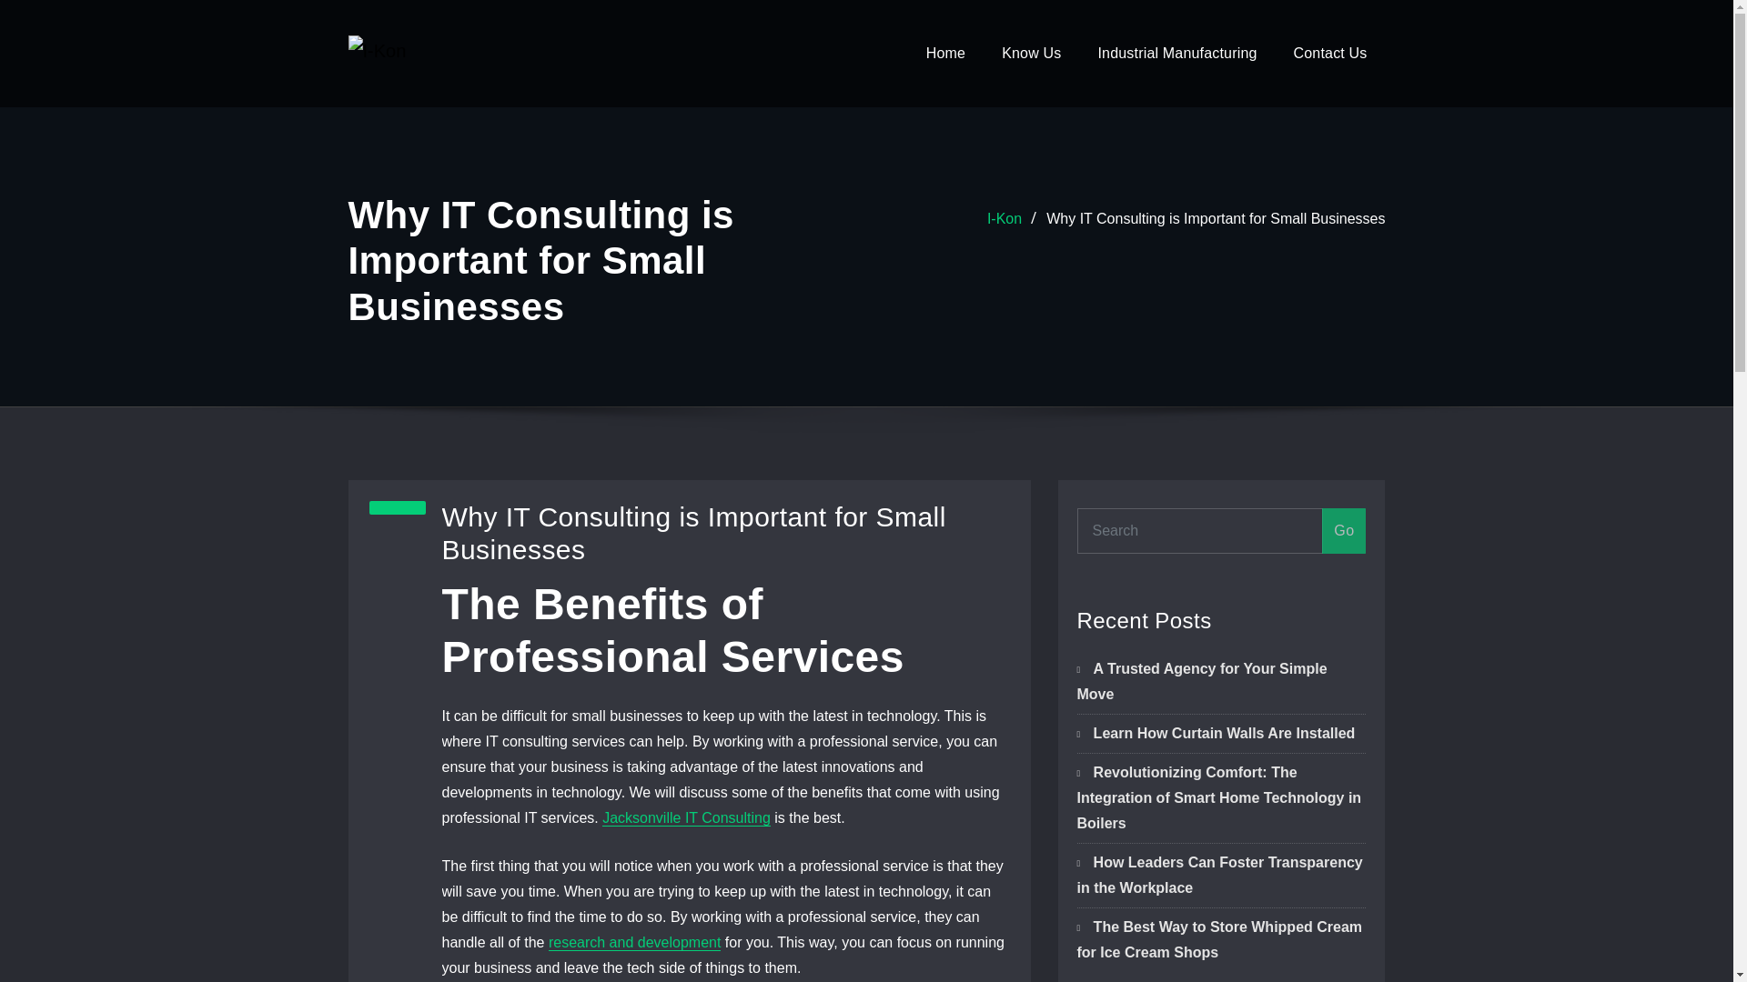  What do you see at coordinates (1224, 733) in the screenshot?
I see `Learn How Curtain Walls Are Installed` at bounding box center [1224, 733].